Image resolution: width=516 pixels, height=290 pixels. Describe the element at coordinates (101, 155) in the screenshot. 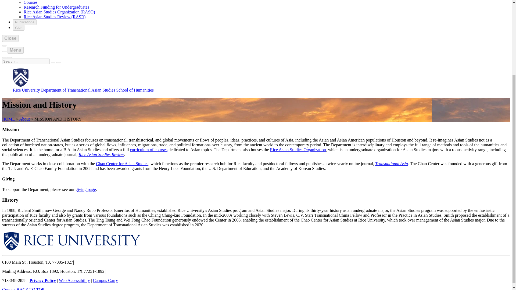

I see `Rice Asian Studies Review` at that location.